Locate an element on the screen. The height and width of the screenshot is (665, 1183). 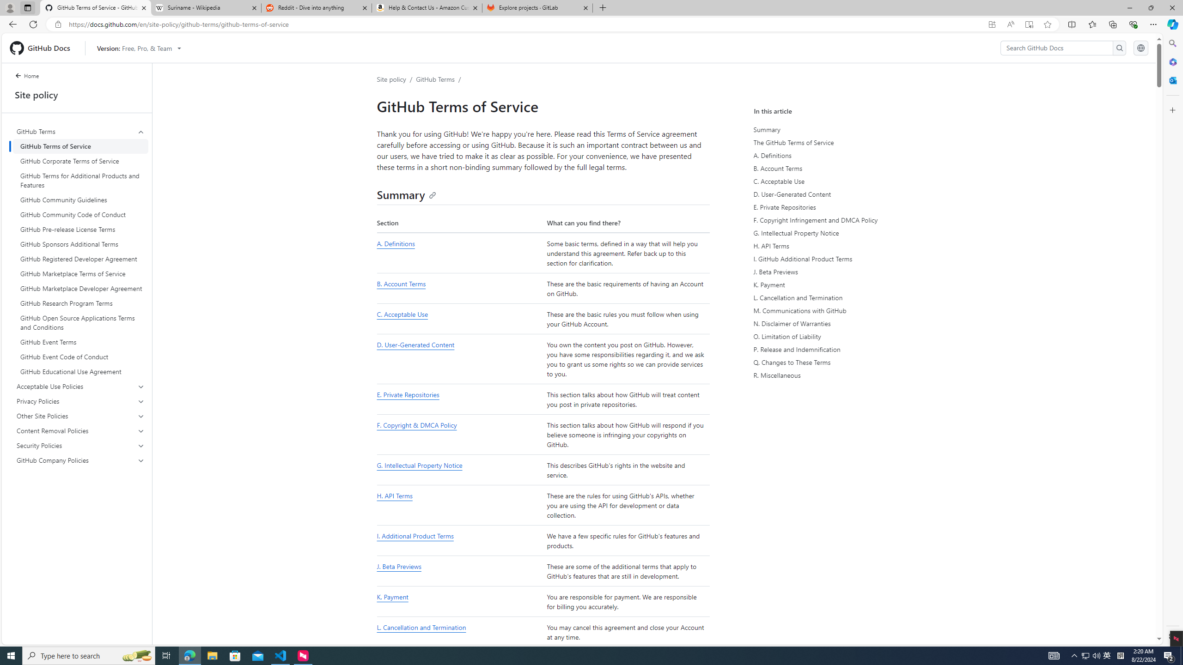
R. Miscellaneous is located at coordinates (840, 375).